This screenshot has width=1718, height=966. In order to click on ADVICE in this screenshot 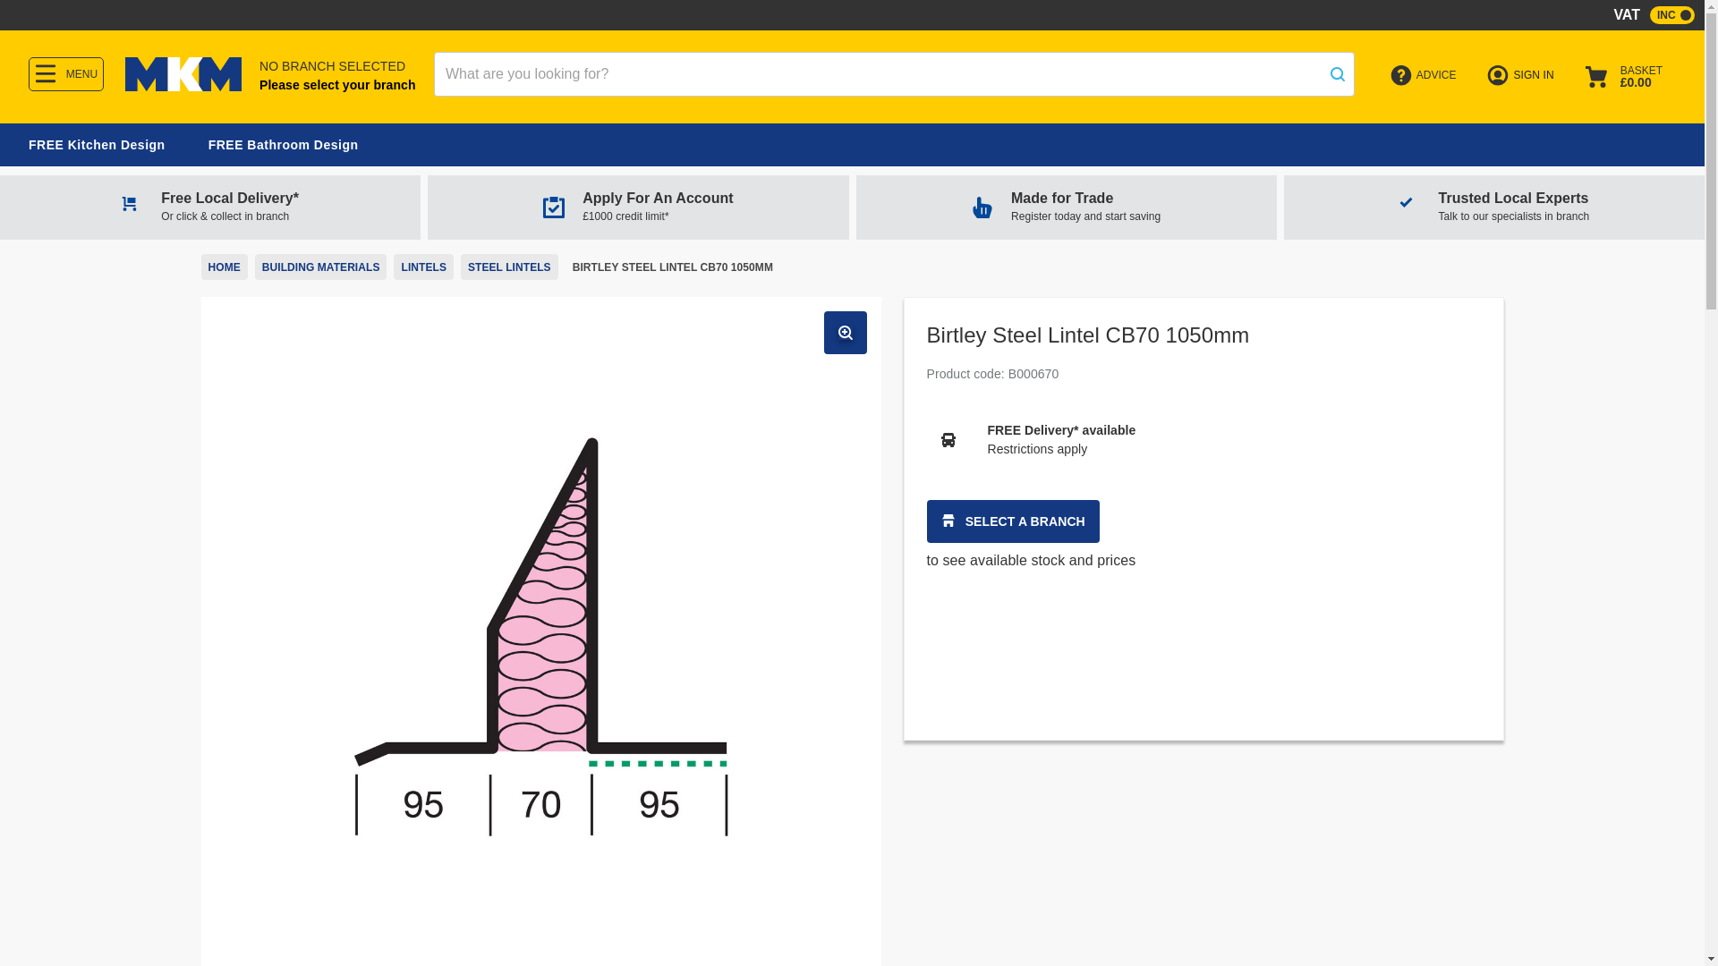, I will do `click(1425, 75)`.